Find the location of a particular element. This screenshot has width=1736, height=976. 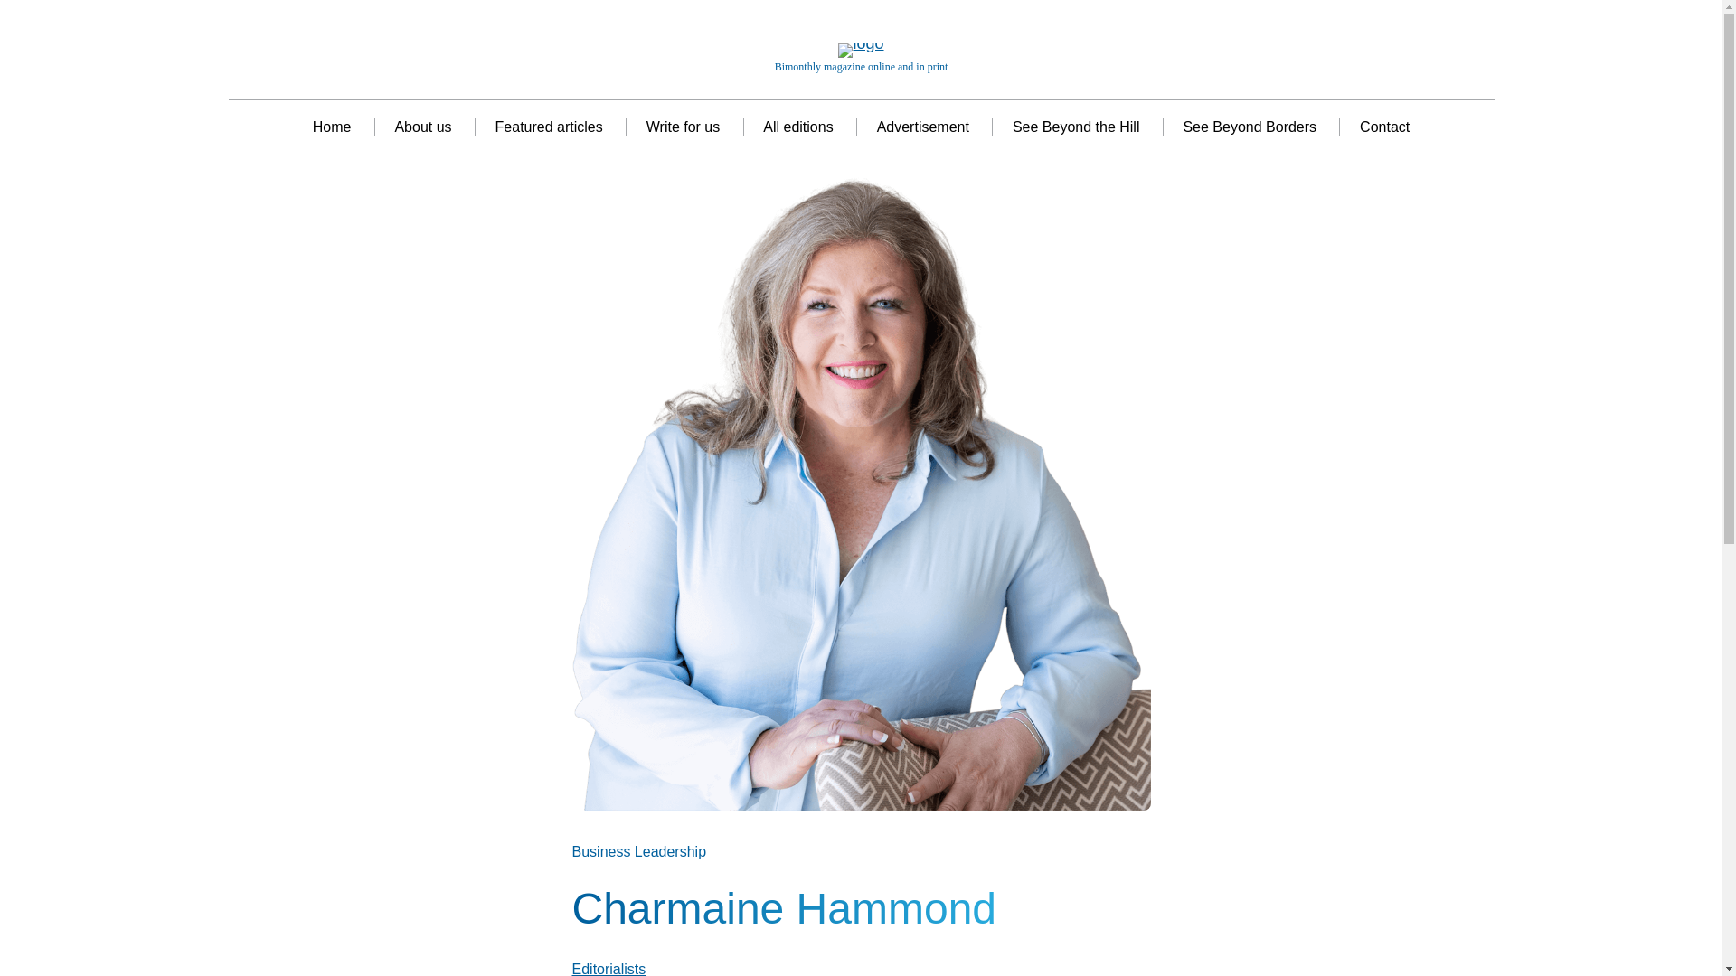

Home is located at coordinates (332, 127).